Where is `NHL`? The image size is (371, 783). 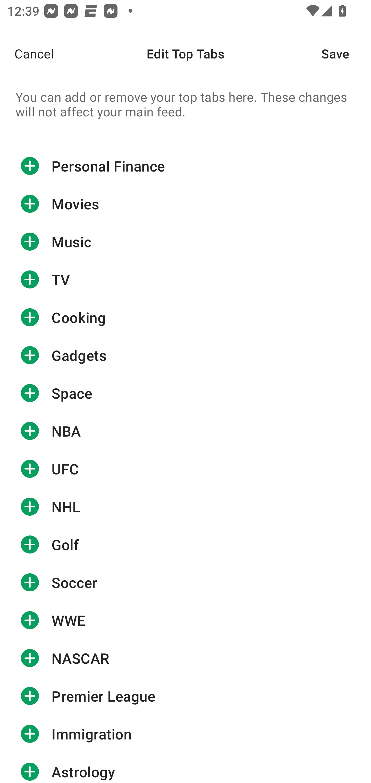 NHL is located at coordinates (185, 506).